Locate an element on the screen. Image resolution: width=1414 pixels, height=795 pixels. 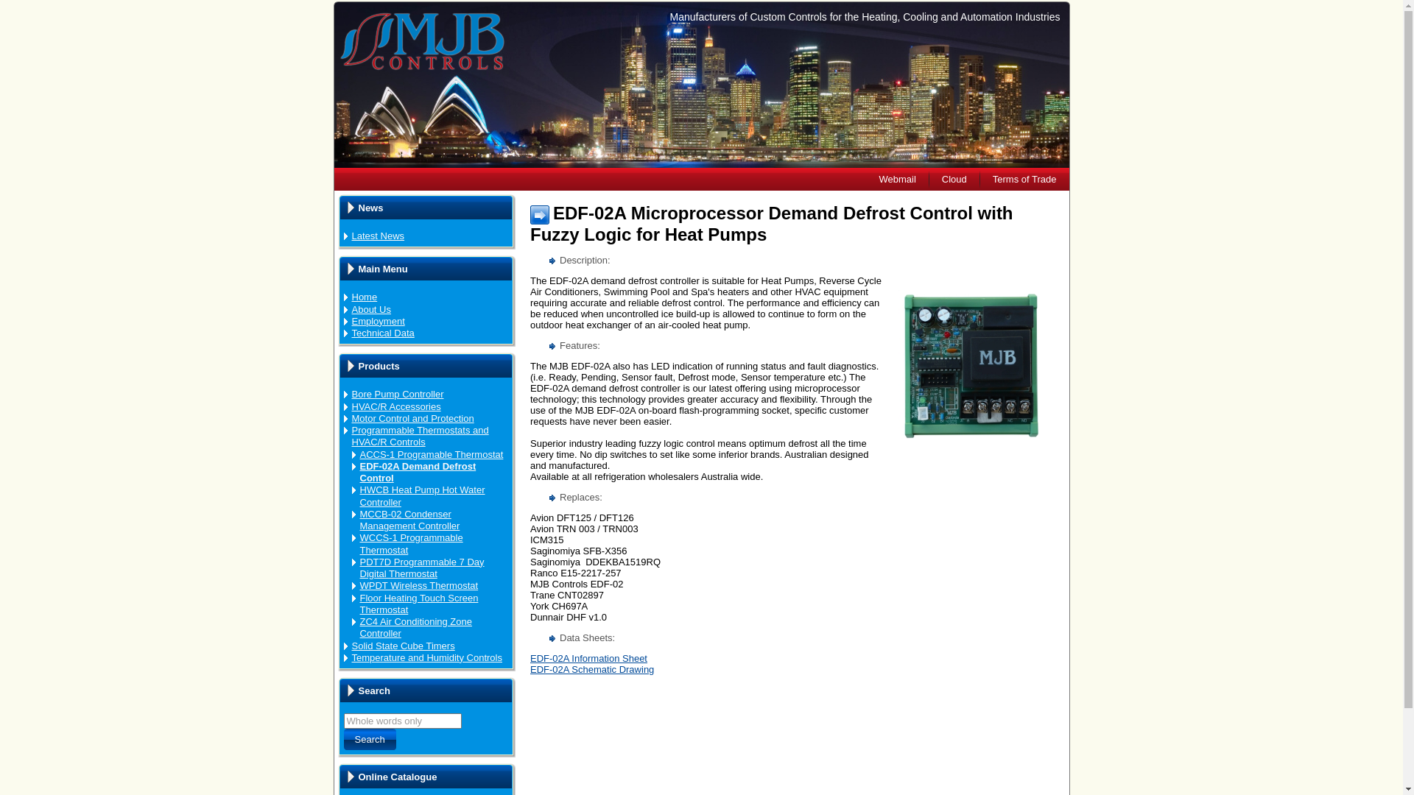
Cloud is located at coordinates (954, 180).